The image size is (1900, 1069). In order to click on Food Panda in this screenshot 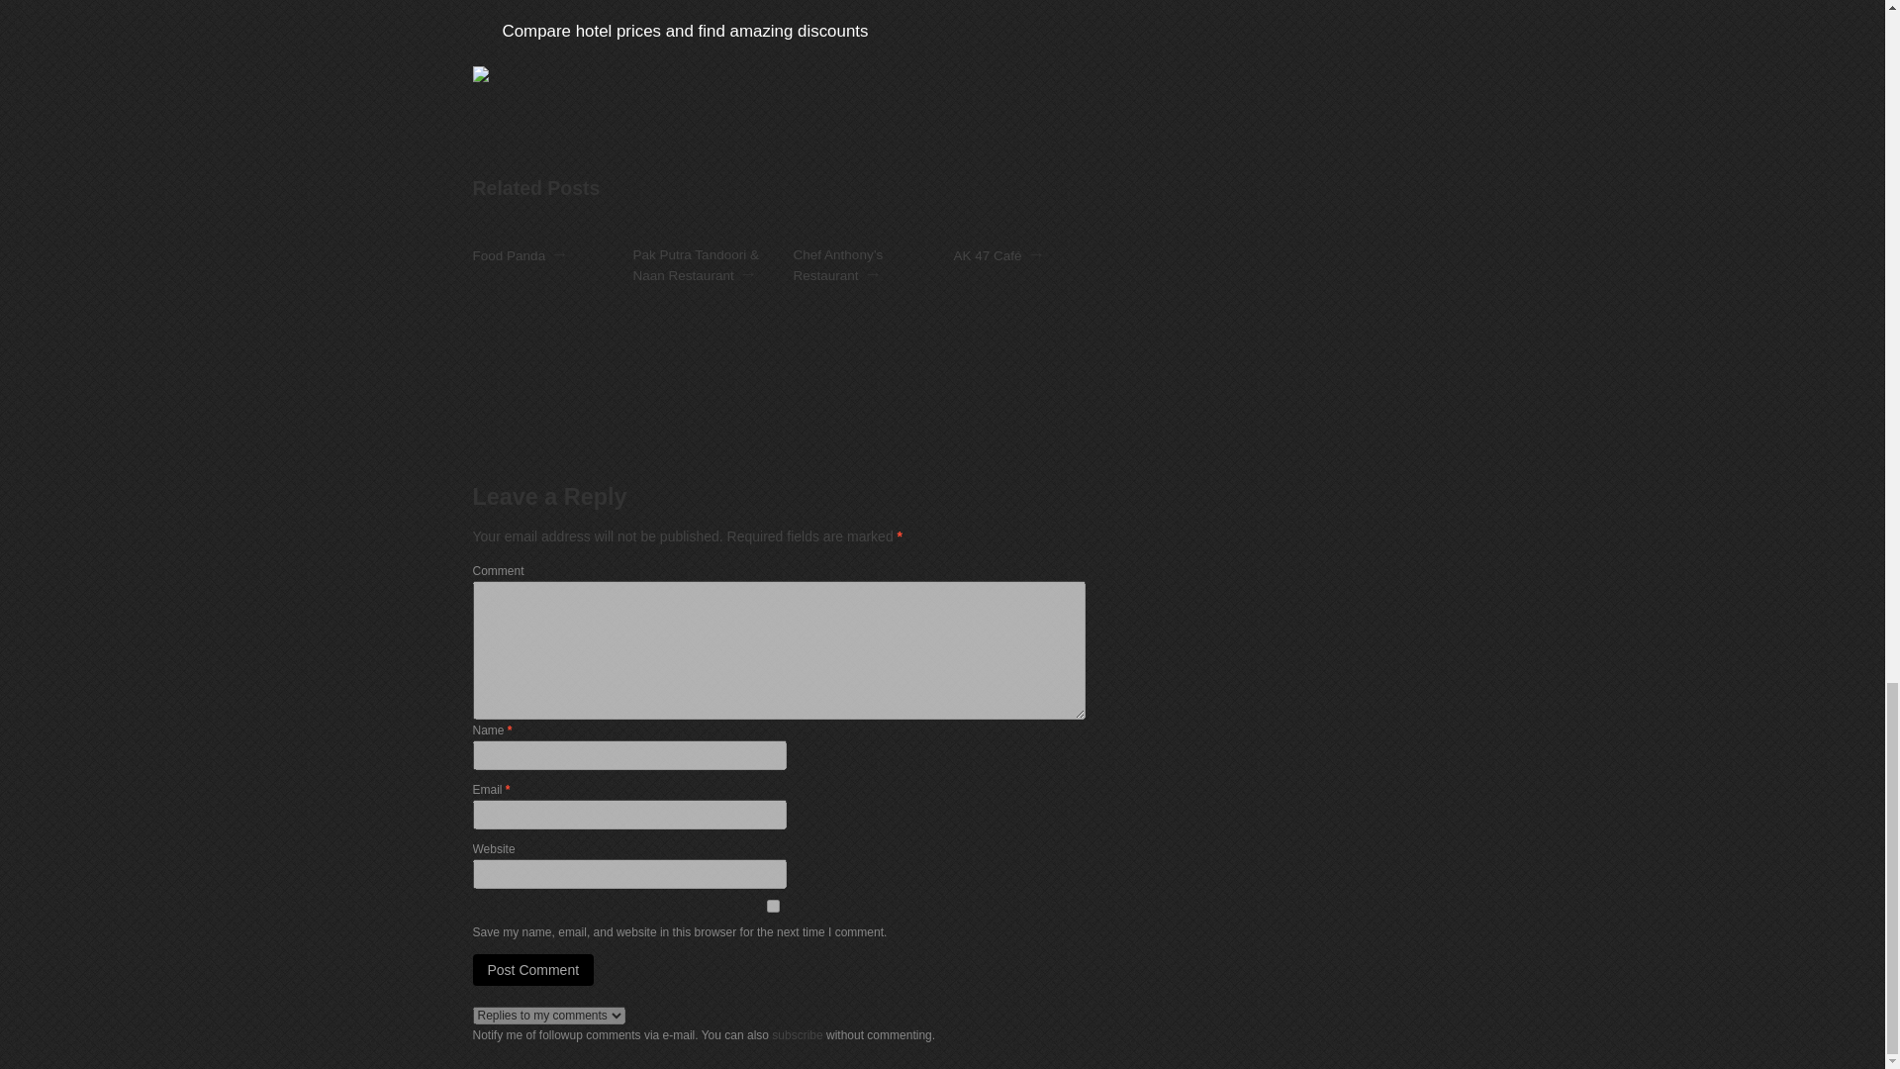, I will do `click(510, 255)`.